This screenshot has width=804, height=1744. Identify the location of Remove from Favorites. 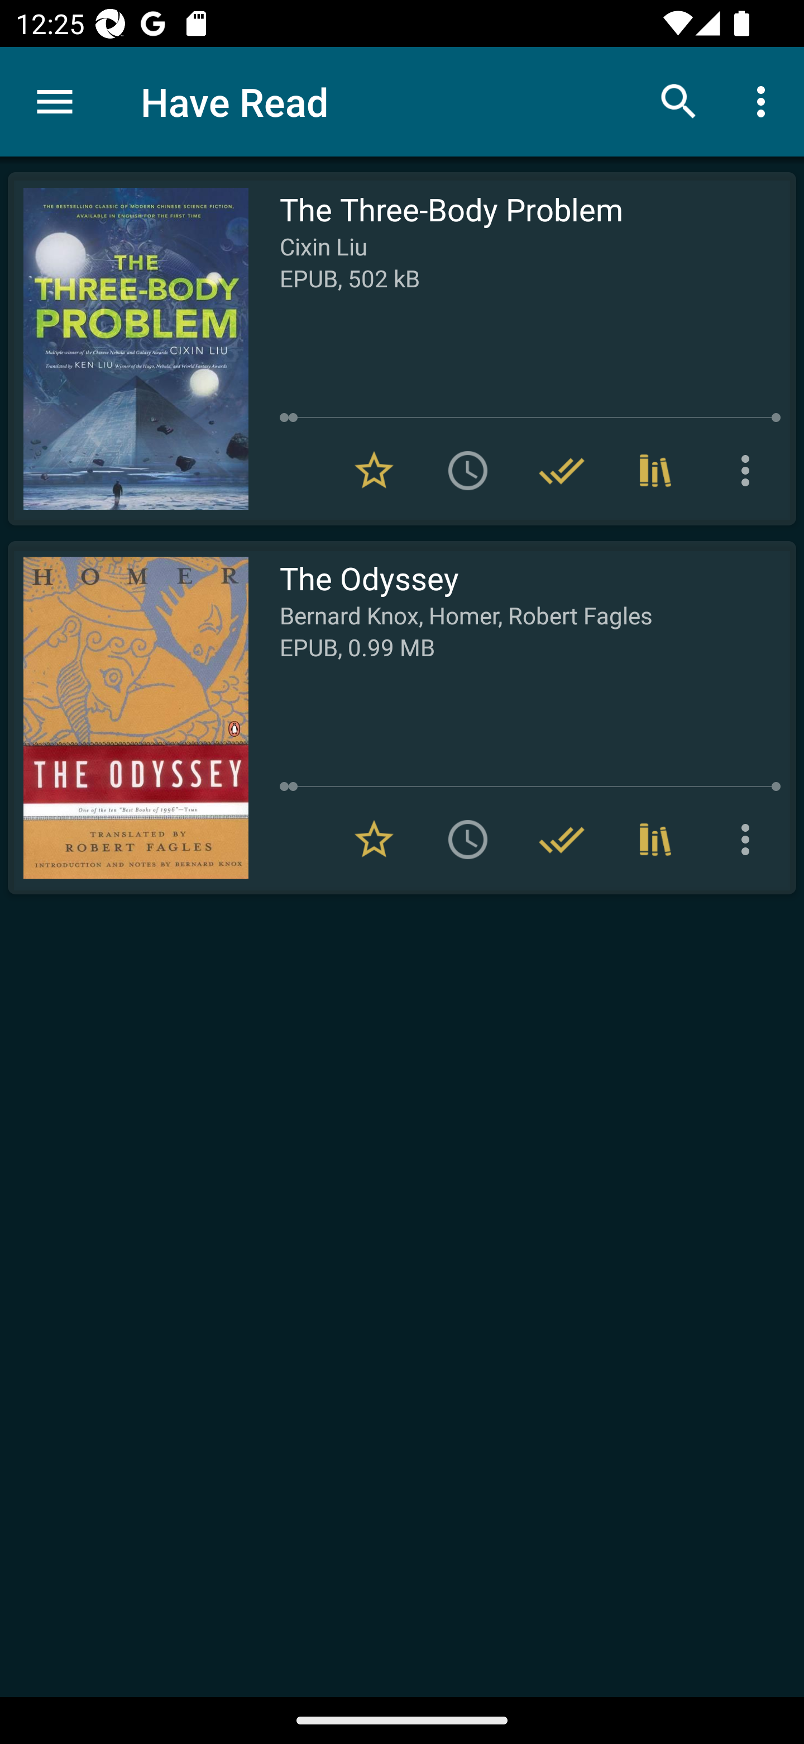
(374, 838).